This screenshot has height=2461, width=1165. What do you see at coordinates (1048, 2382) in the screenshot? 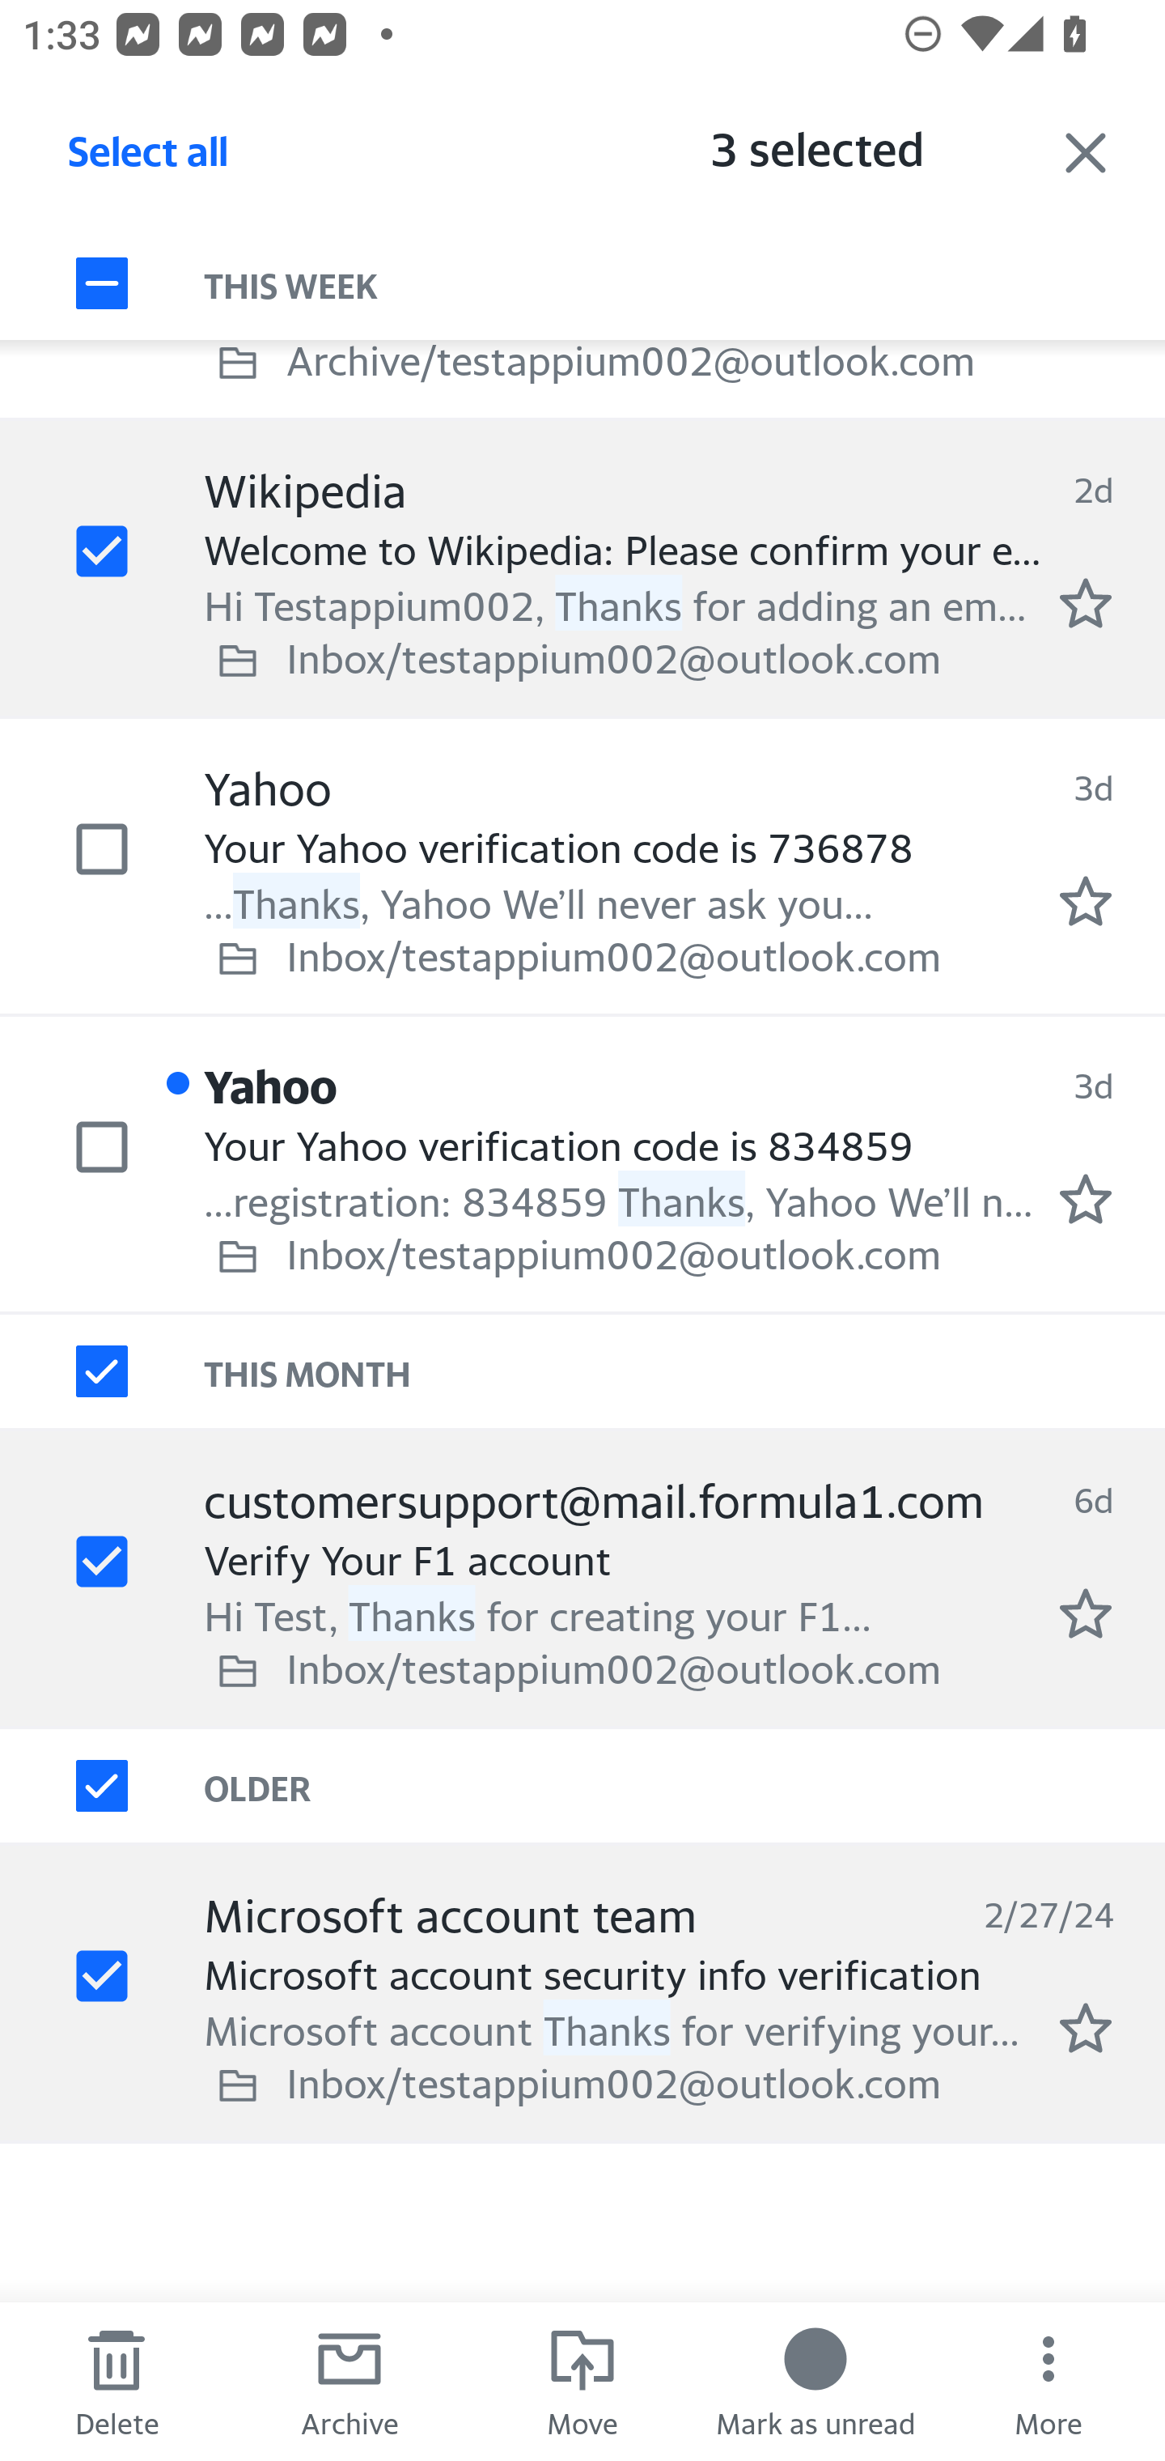
I see `More` at bounding box center [1048, 2382].